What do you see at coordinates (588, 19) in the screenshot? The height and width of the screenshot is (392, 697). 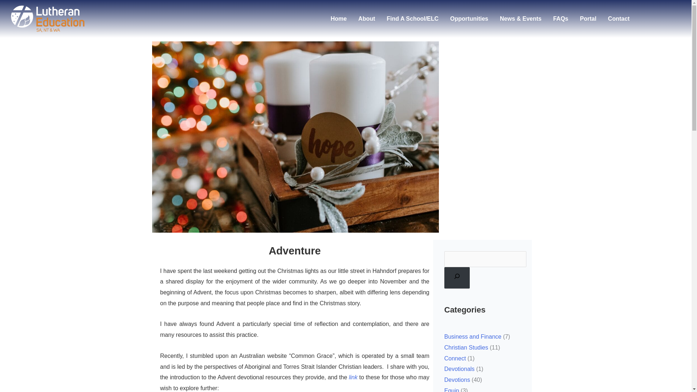 I see `Portal` at bounding box center [588, 19].